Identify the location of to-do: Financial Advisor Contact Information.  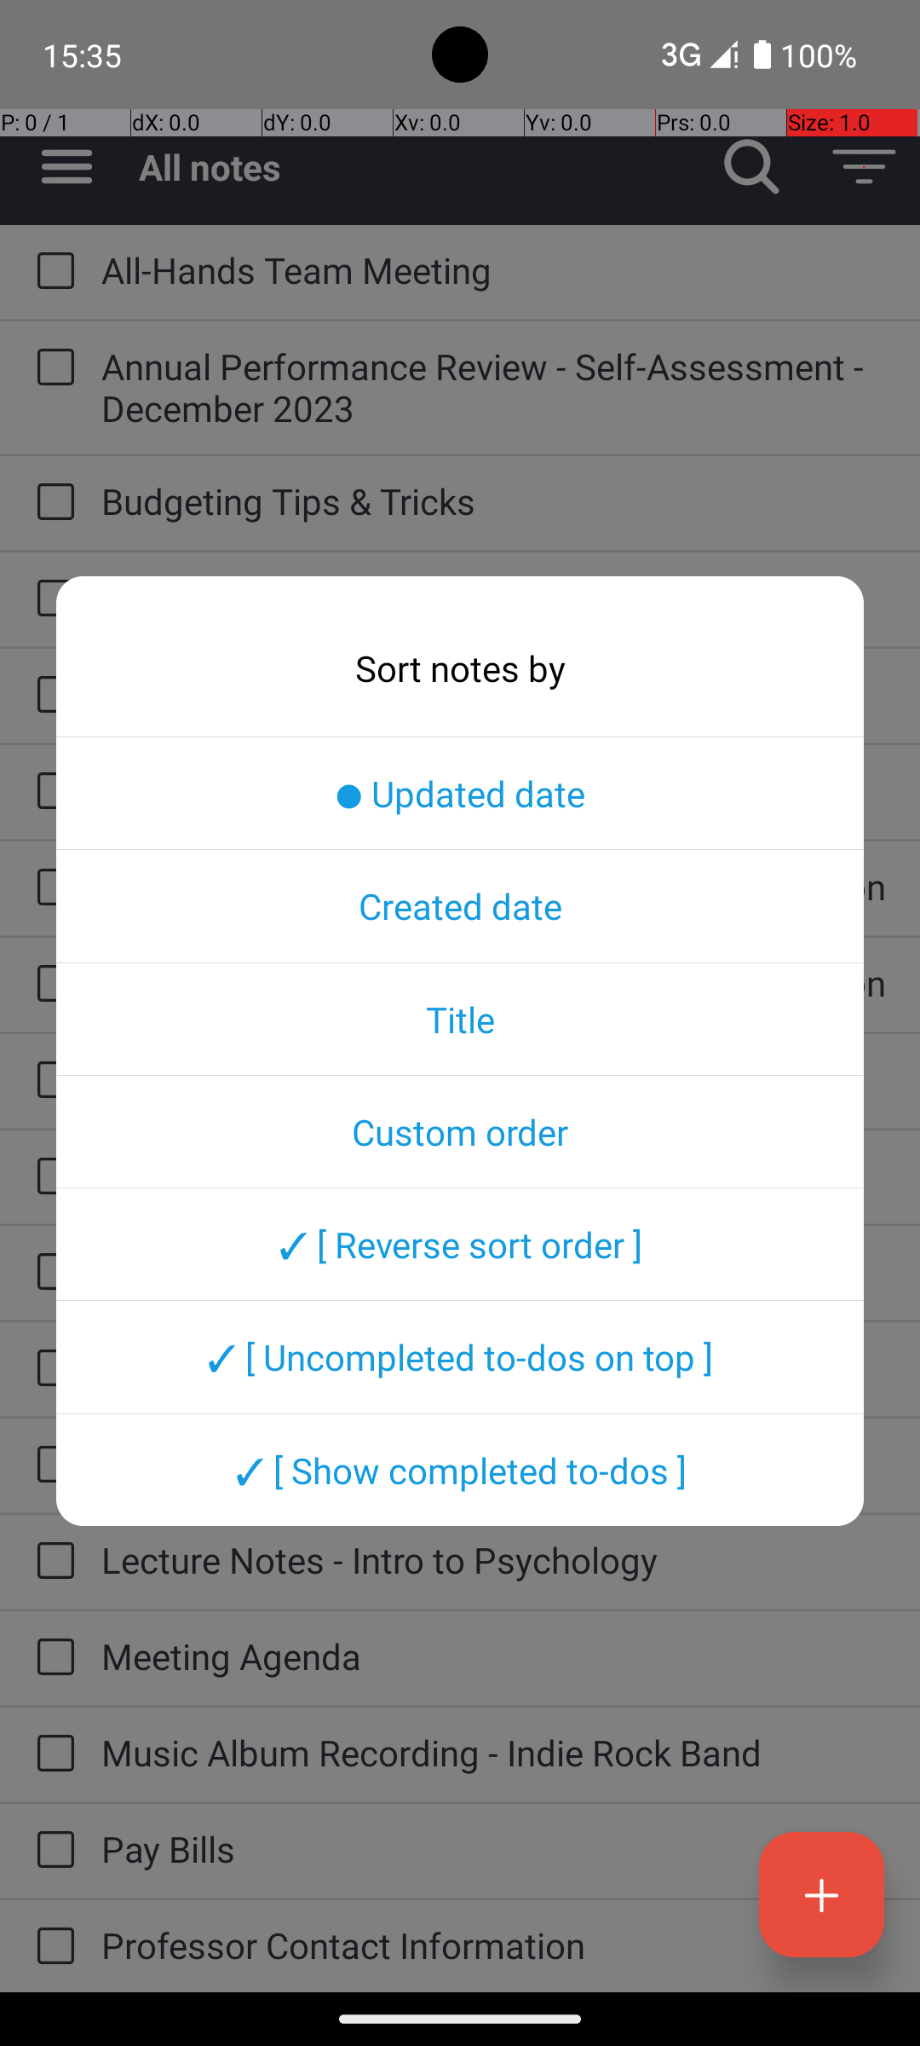
(51, 1081).